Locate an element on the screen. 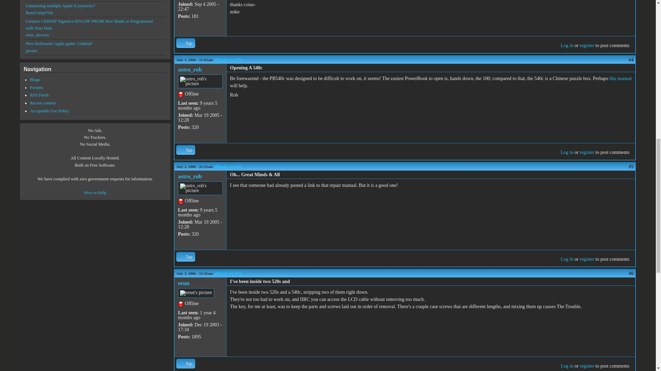  Top is located at coordinates (186, 43).